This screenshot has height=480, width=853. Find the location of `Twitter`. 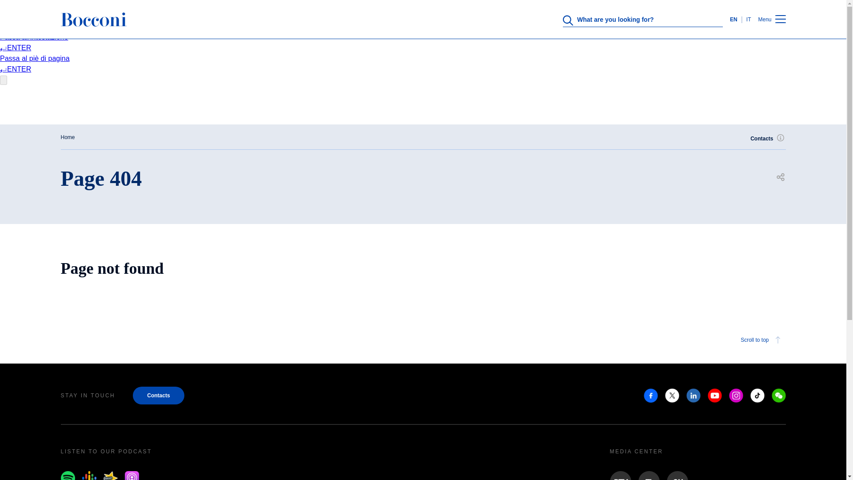

Twitter is located at coordinates (672, 396).